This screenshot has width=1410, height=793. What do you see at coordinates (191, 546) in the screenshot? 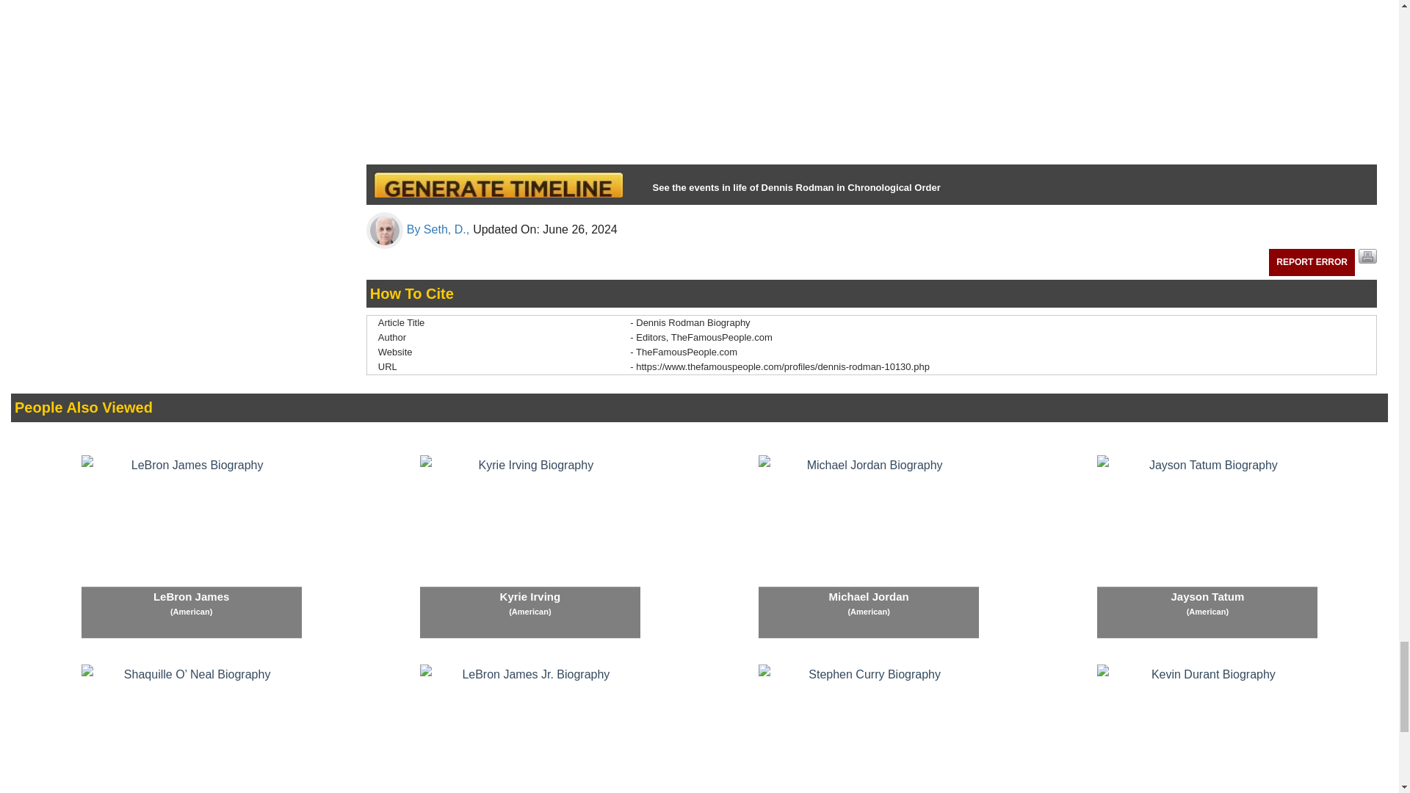
I see `LeBron James` at bounding box center [191, 546].